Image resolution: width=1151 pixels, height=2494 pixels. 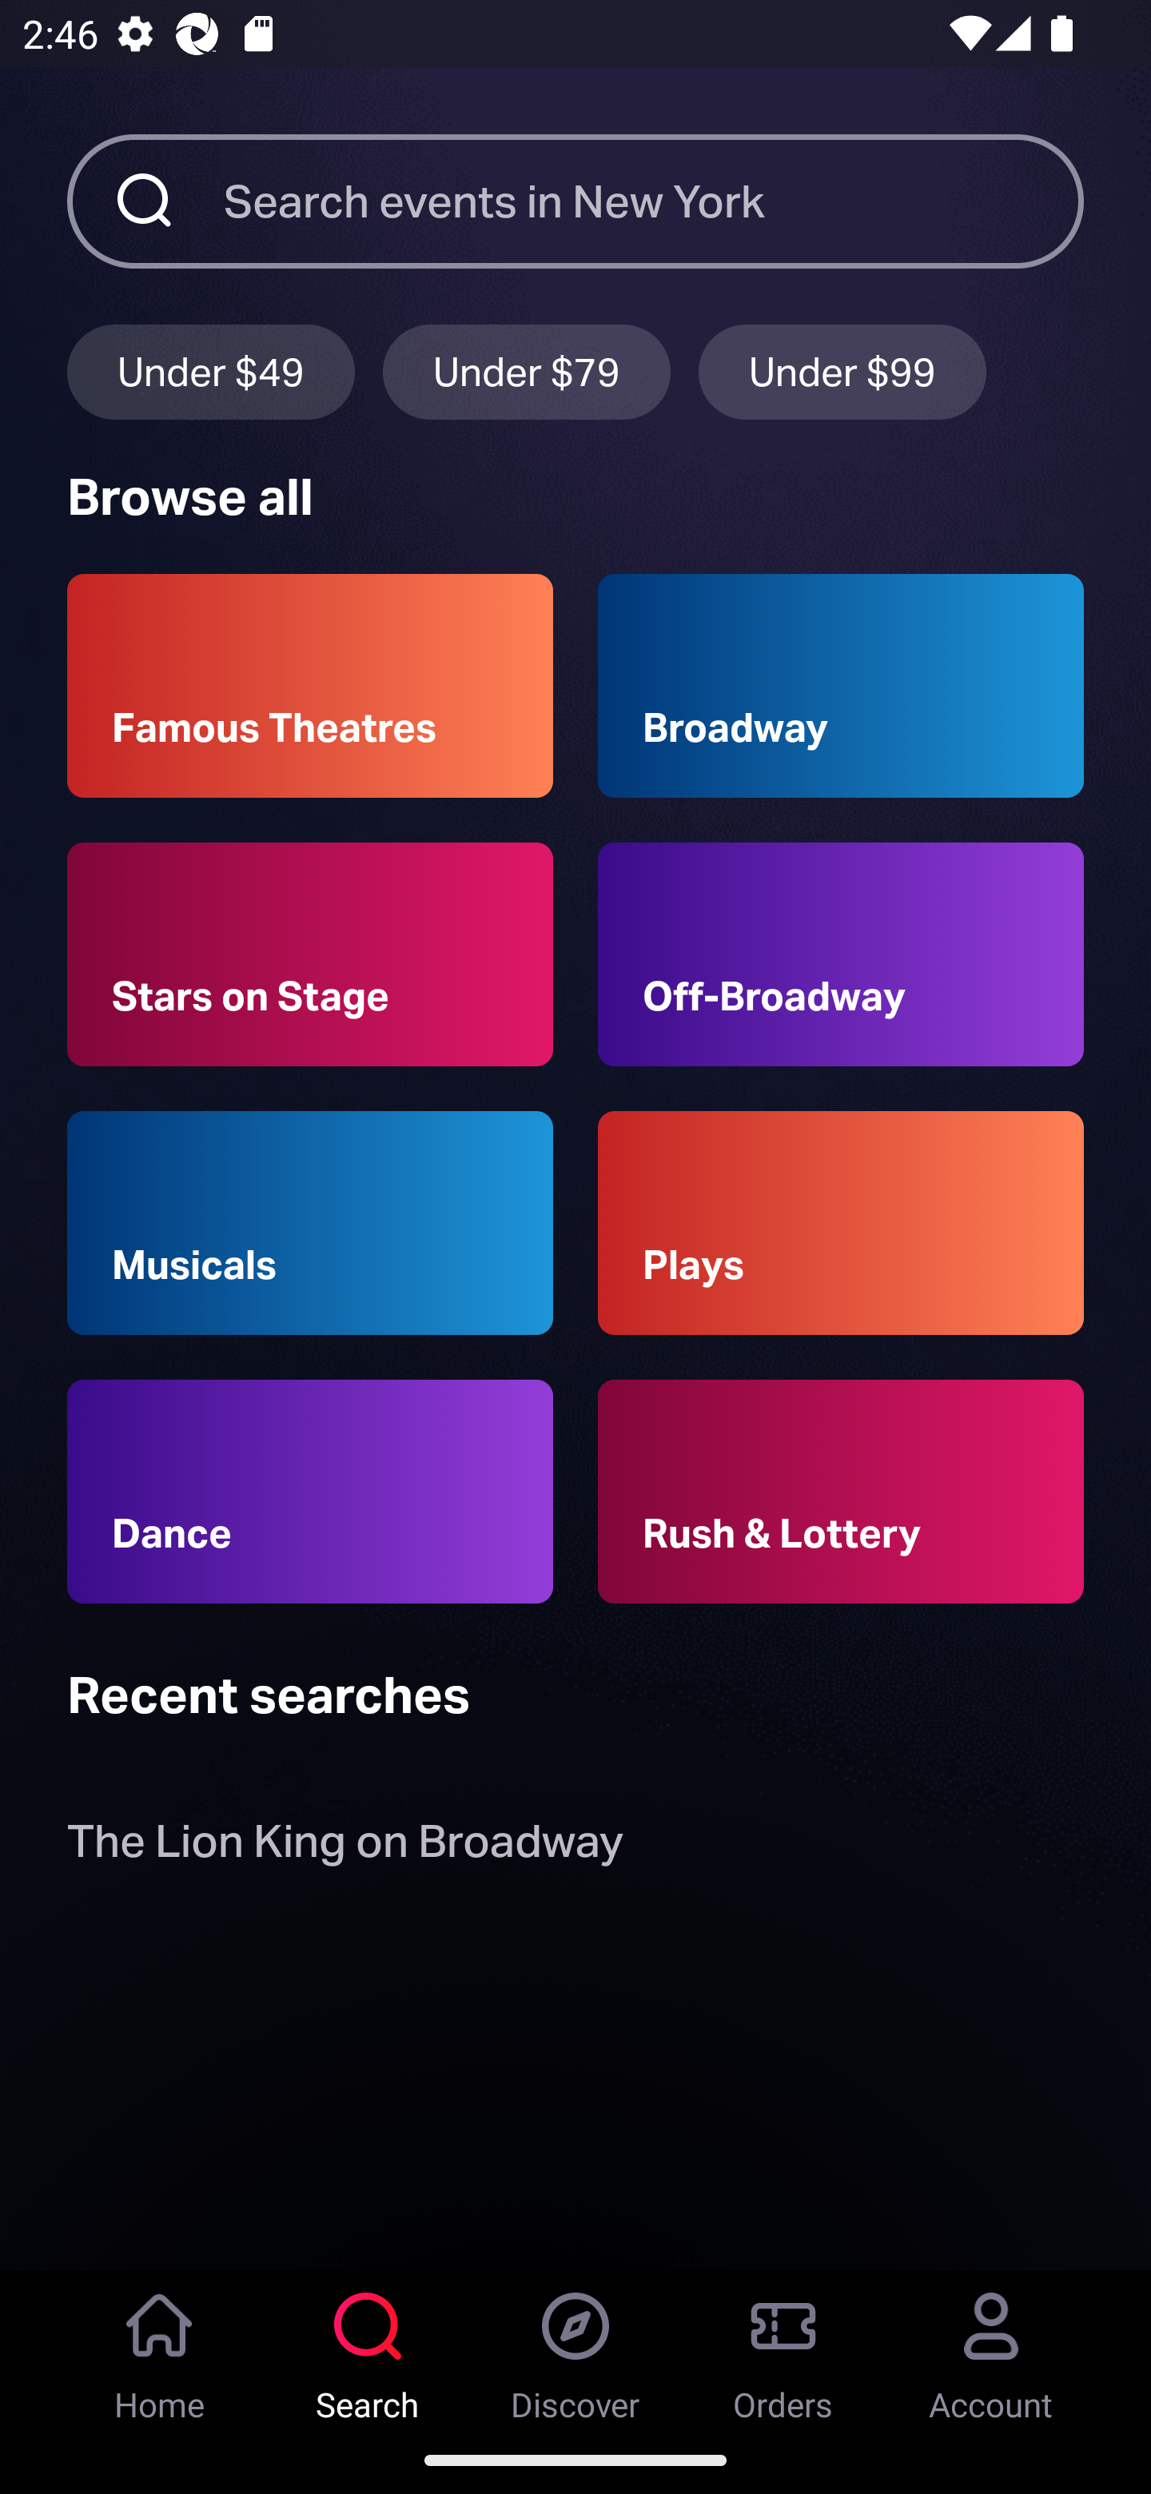 What do you see at coordinates (310, 1223) in the screenshot?
I see `Musicals` at bounding box center [310, 1223].